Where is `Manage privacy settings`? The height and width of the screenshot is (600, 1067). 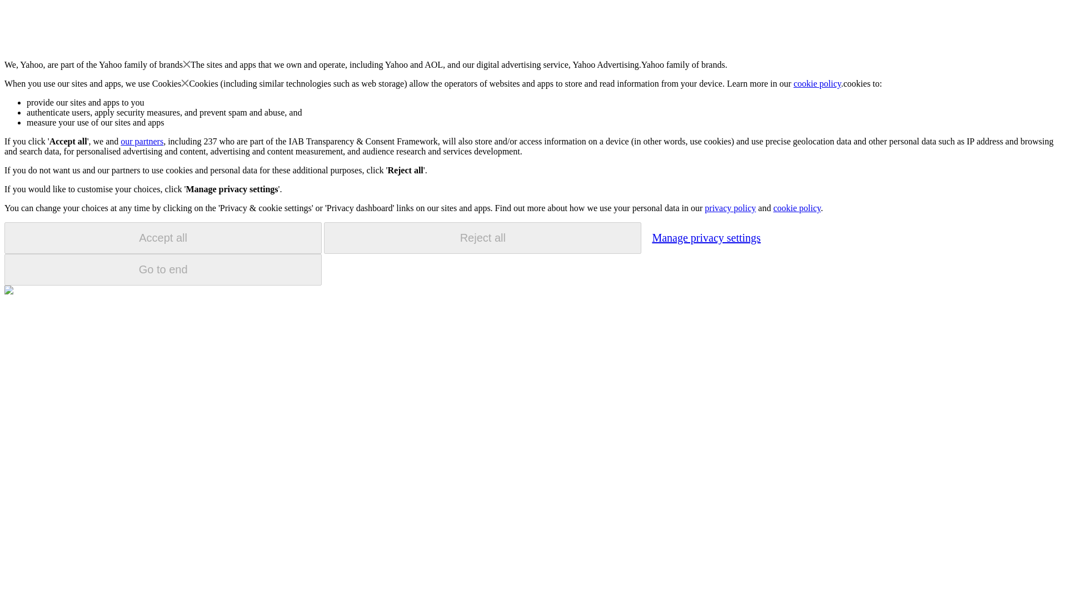 Manage privacy settings is located at coordinates (706, 237).